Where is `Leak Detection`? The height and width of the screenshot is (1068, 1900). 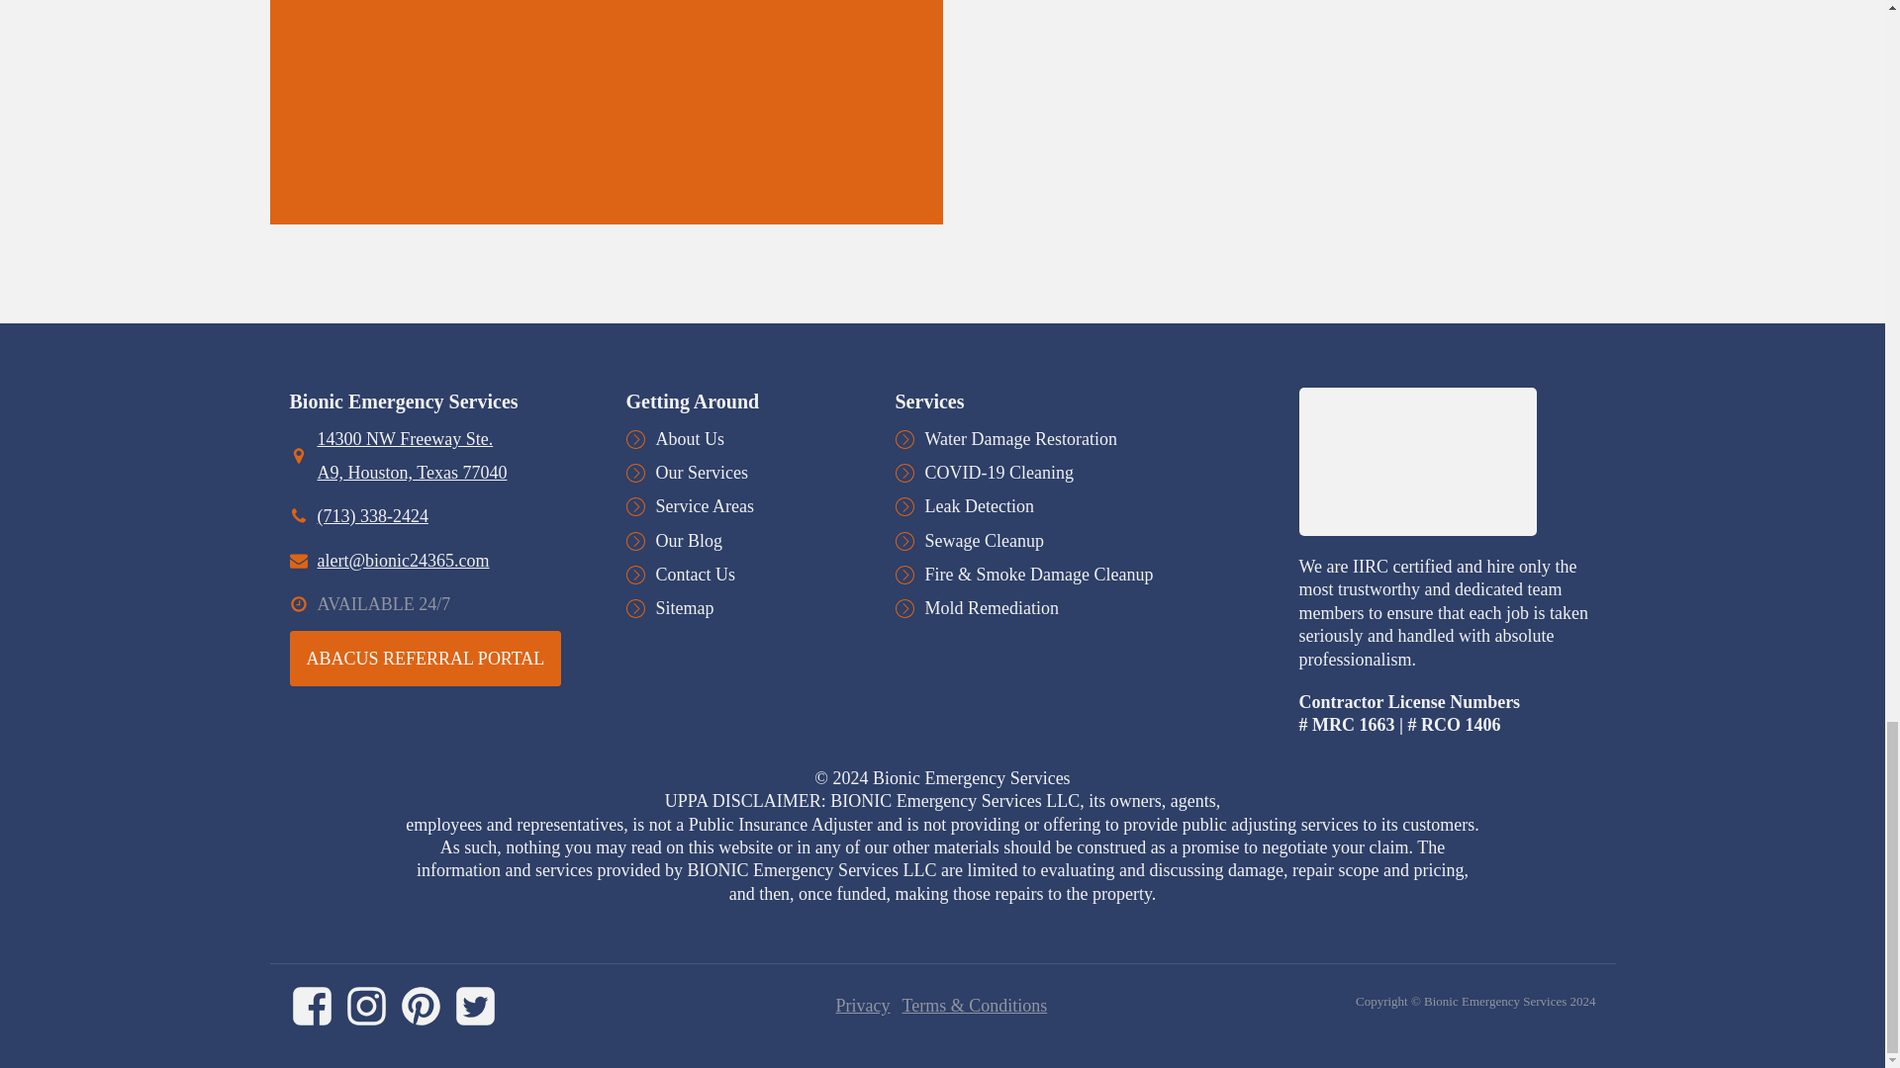 Leak Detection is located at coordinates (978, 506).